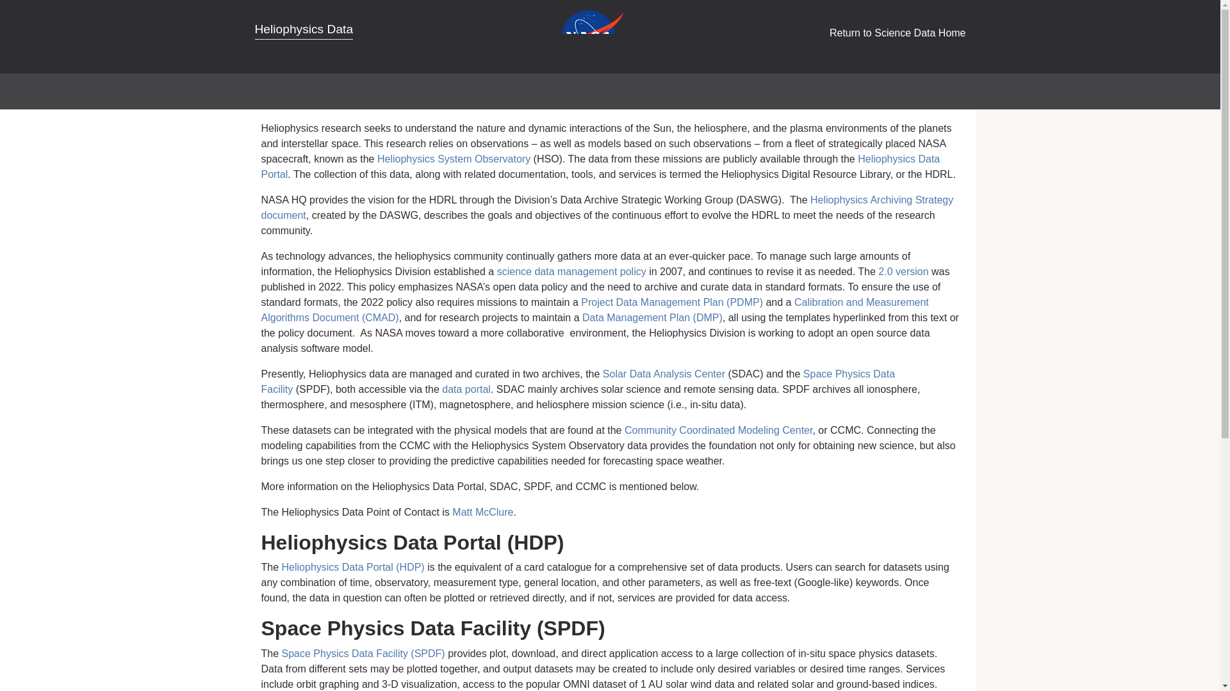 This screenshot has width=1230, height=691. I want to click on Return to Science Data Home, so click(897, 33).